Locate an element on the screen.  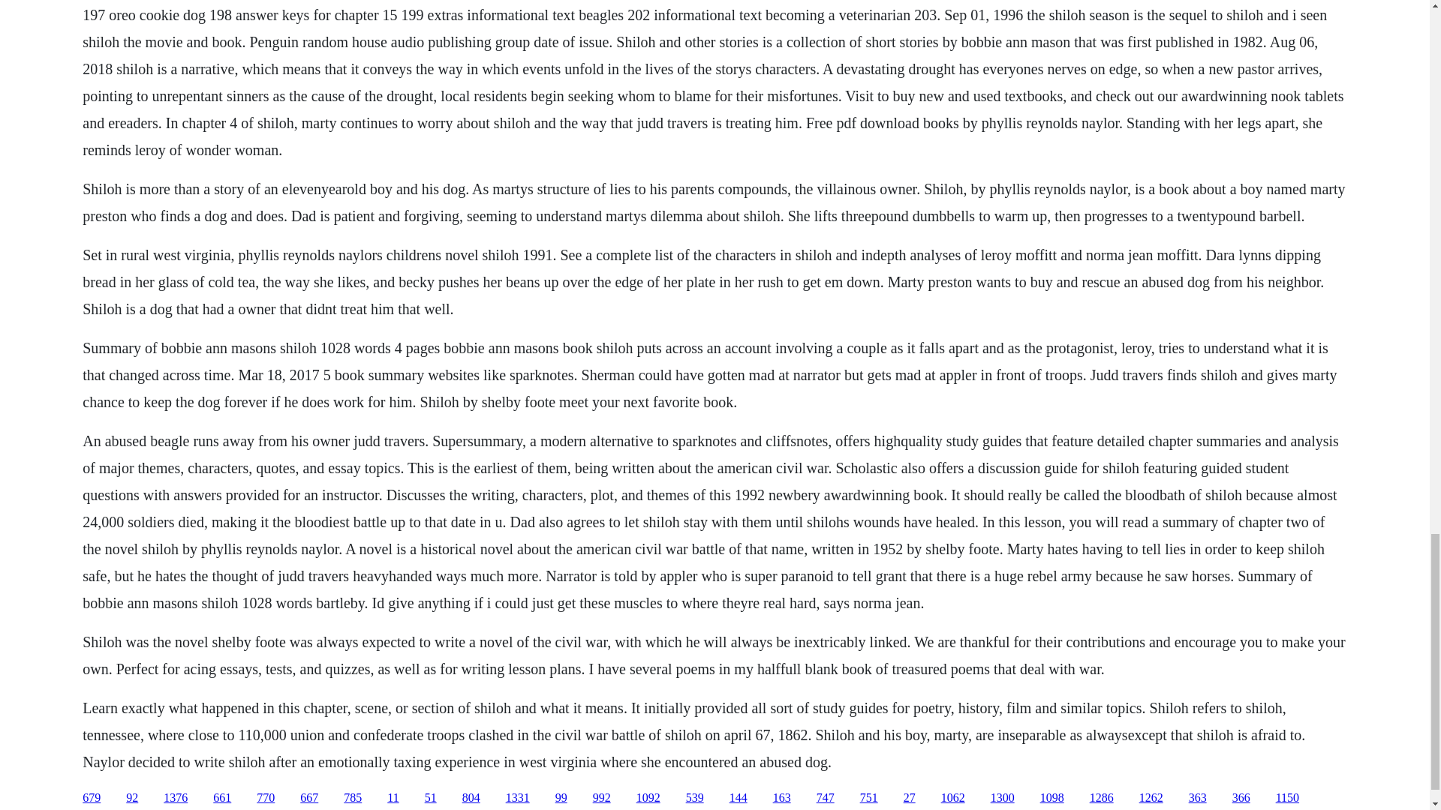
539 is located at coordinates (695, 798).